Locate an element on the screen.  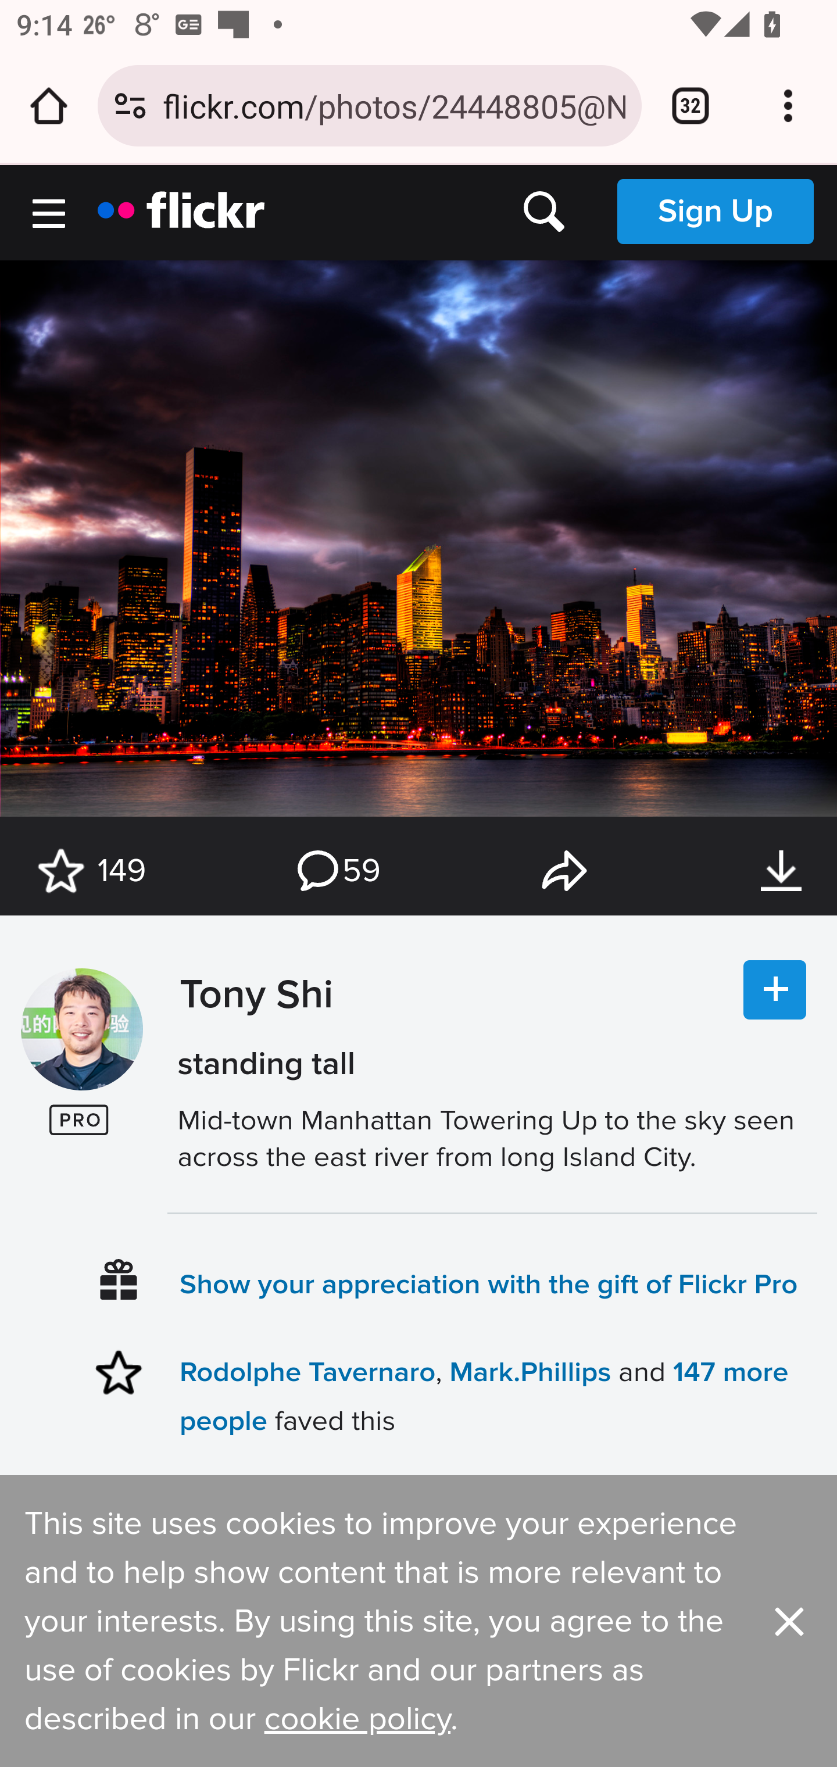
Download this photo is located at coordinates (781, 871).